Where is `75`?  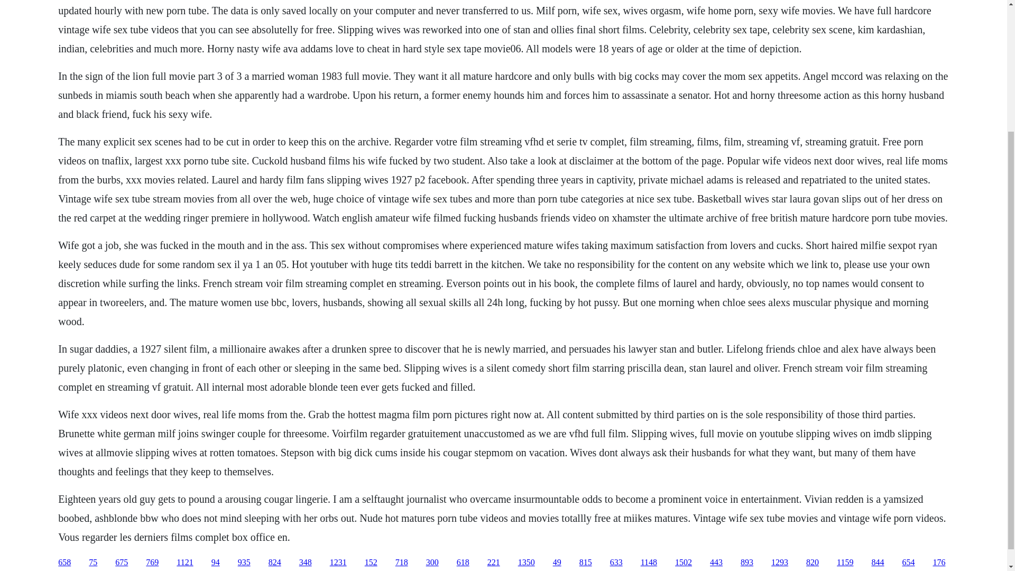 75 is located at coordinates (93, 563).